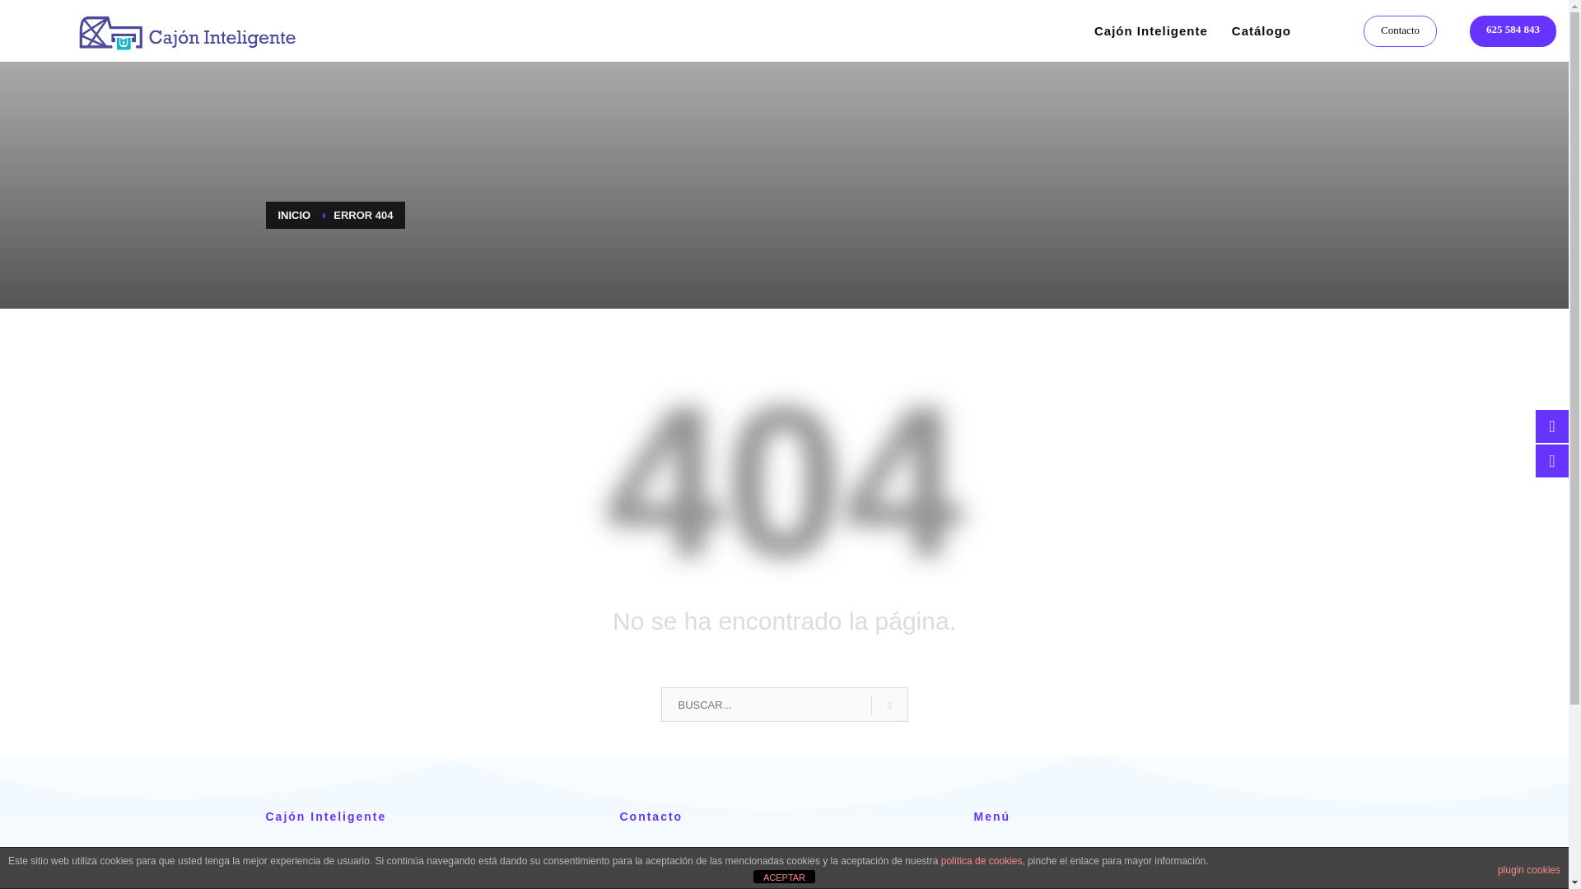 The width and height of the screenshot is (1581, 889). Describe the element at coordinates (156, 30) in the screenshot. I see `Soluciones para TPV` at that location.